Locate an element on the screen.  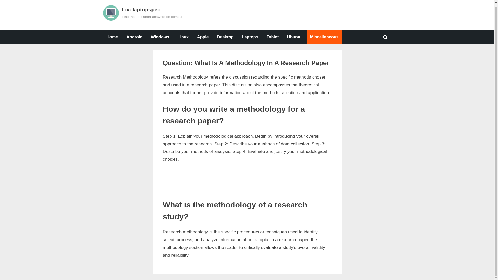
Toggle search form is located at coordinates (174, 74).